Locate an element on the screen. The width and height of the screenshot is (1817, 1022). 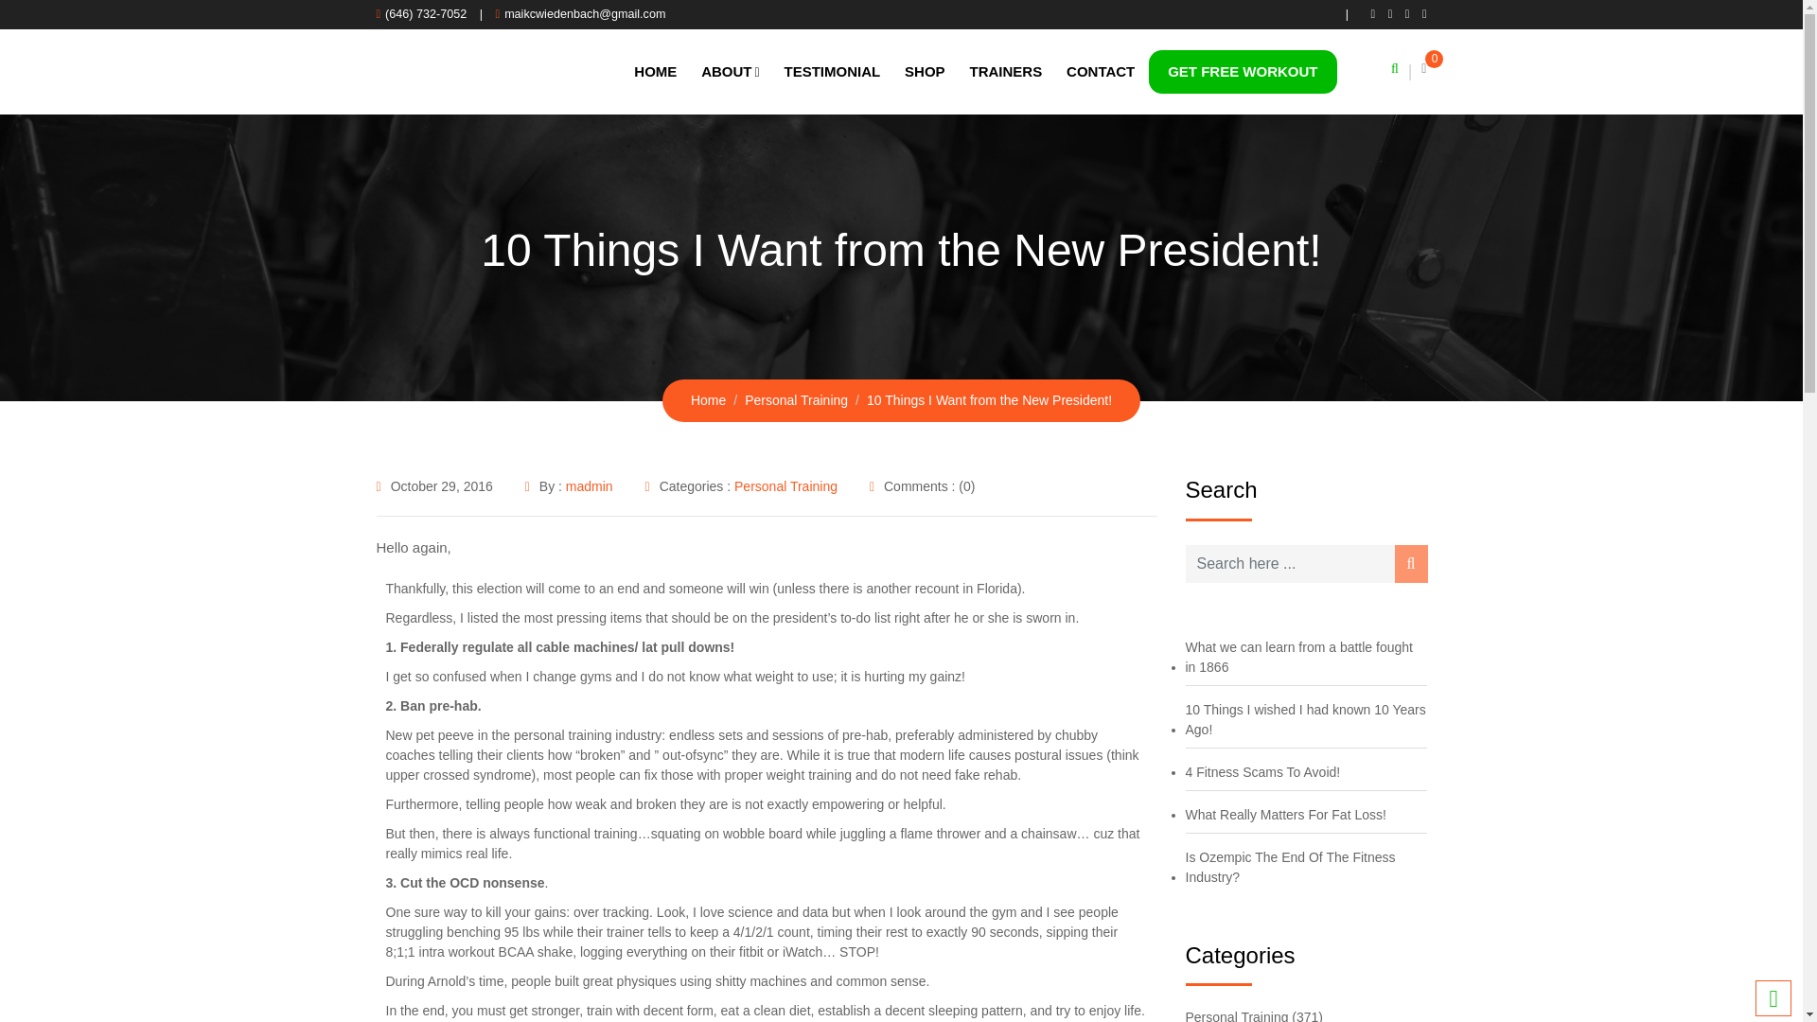
Trainers is located at coordinates (1006, 71).